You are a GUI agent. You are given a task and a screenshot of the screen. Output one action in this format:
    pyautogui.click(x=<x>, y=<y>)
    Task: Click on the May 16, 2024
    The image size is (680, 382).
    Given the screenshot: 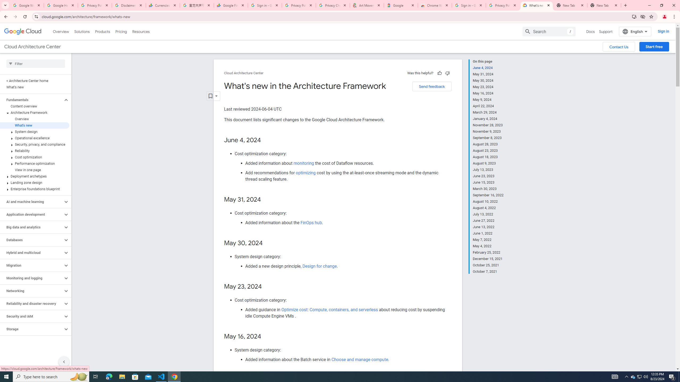 What is the action you would take?
    pyautogui.click(x=488, y=93)
    